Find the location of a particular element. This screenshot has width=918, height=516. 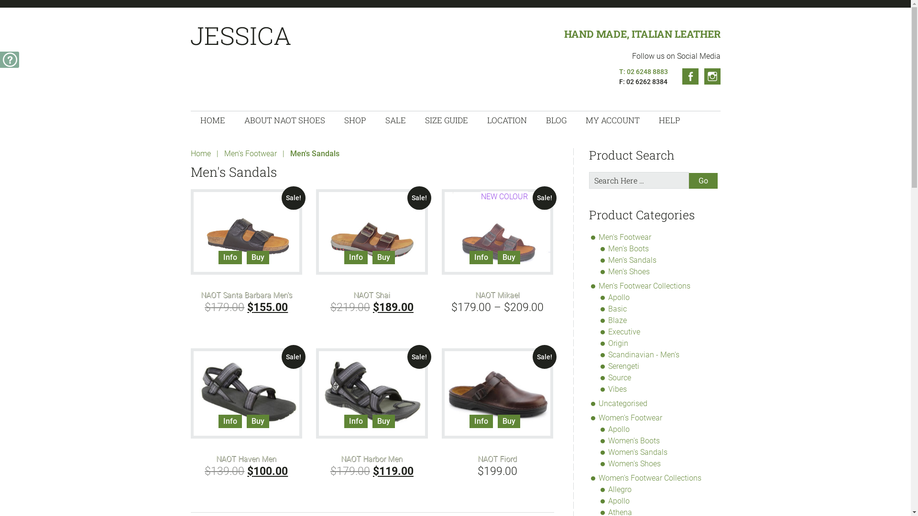

Source is located at coordinates (620, 377).